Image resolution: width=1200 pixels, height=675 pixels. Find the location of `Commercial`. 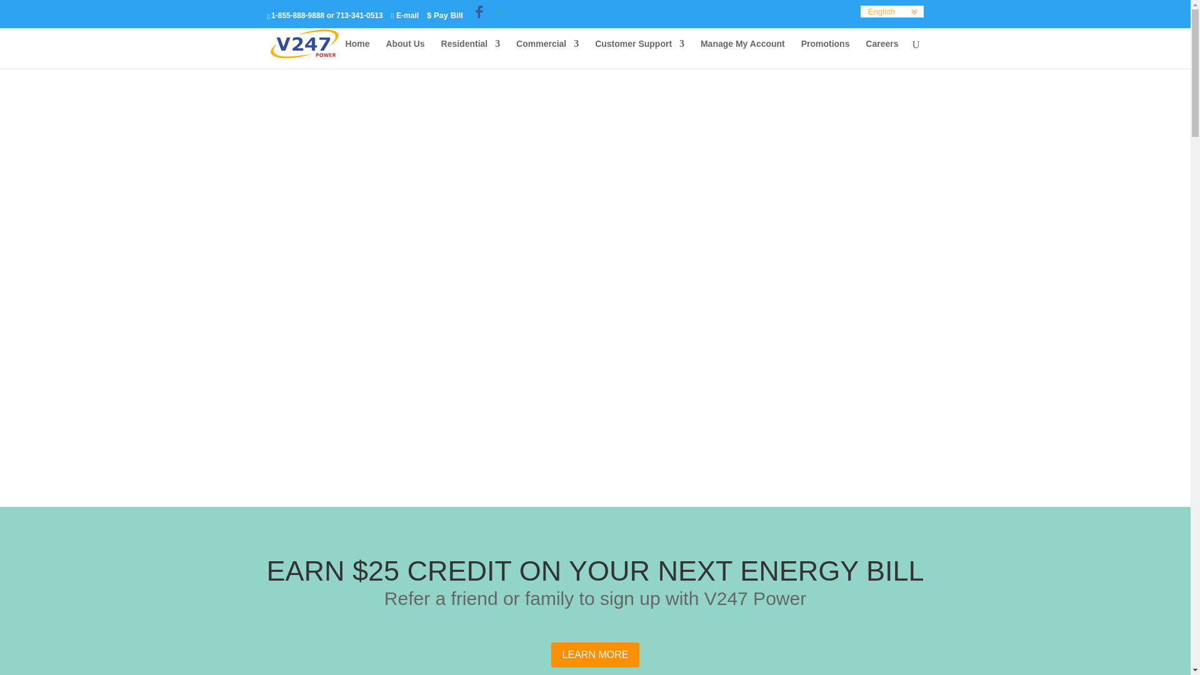

Commercial is located at coordinates (547, 54).